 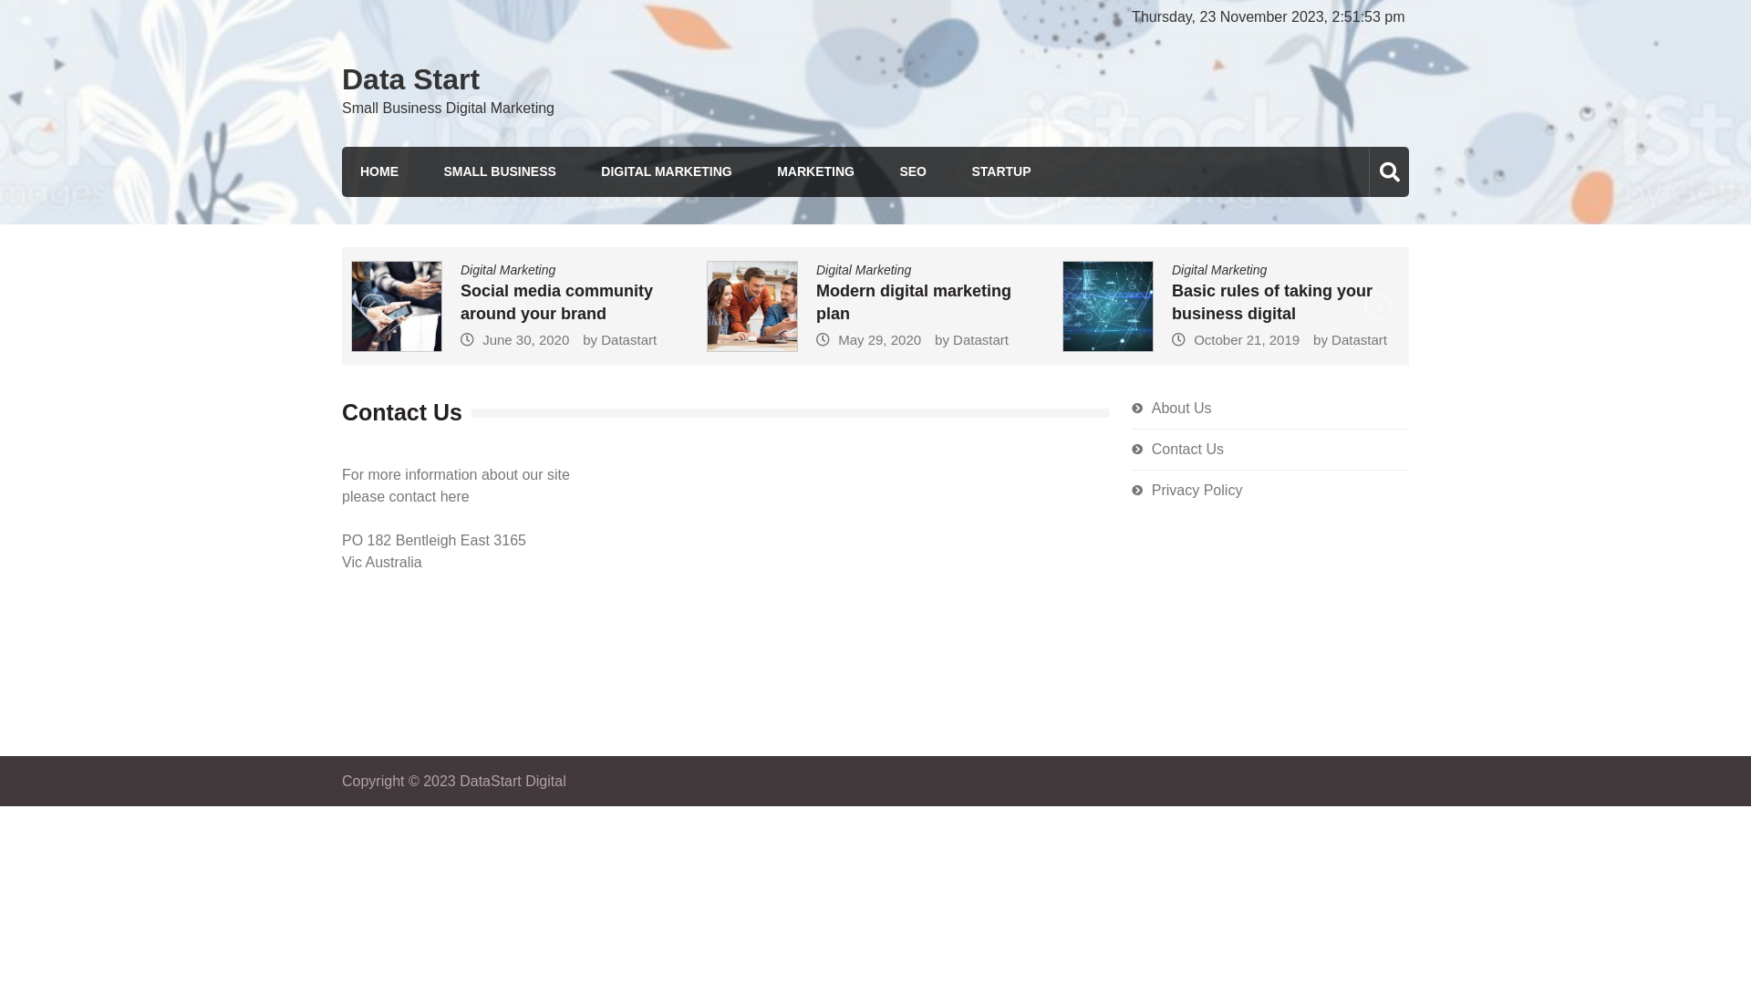 I want to click on Search, so click(x=1354, y=250).